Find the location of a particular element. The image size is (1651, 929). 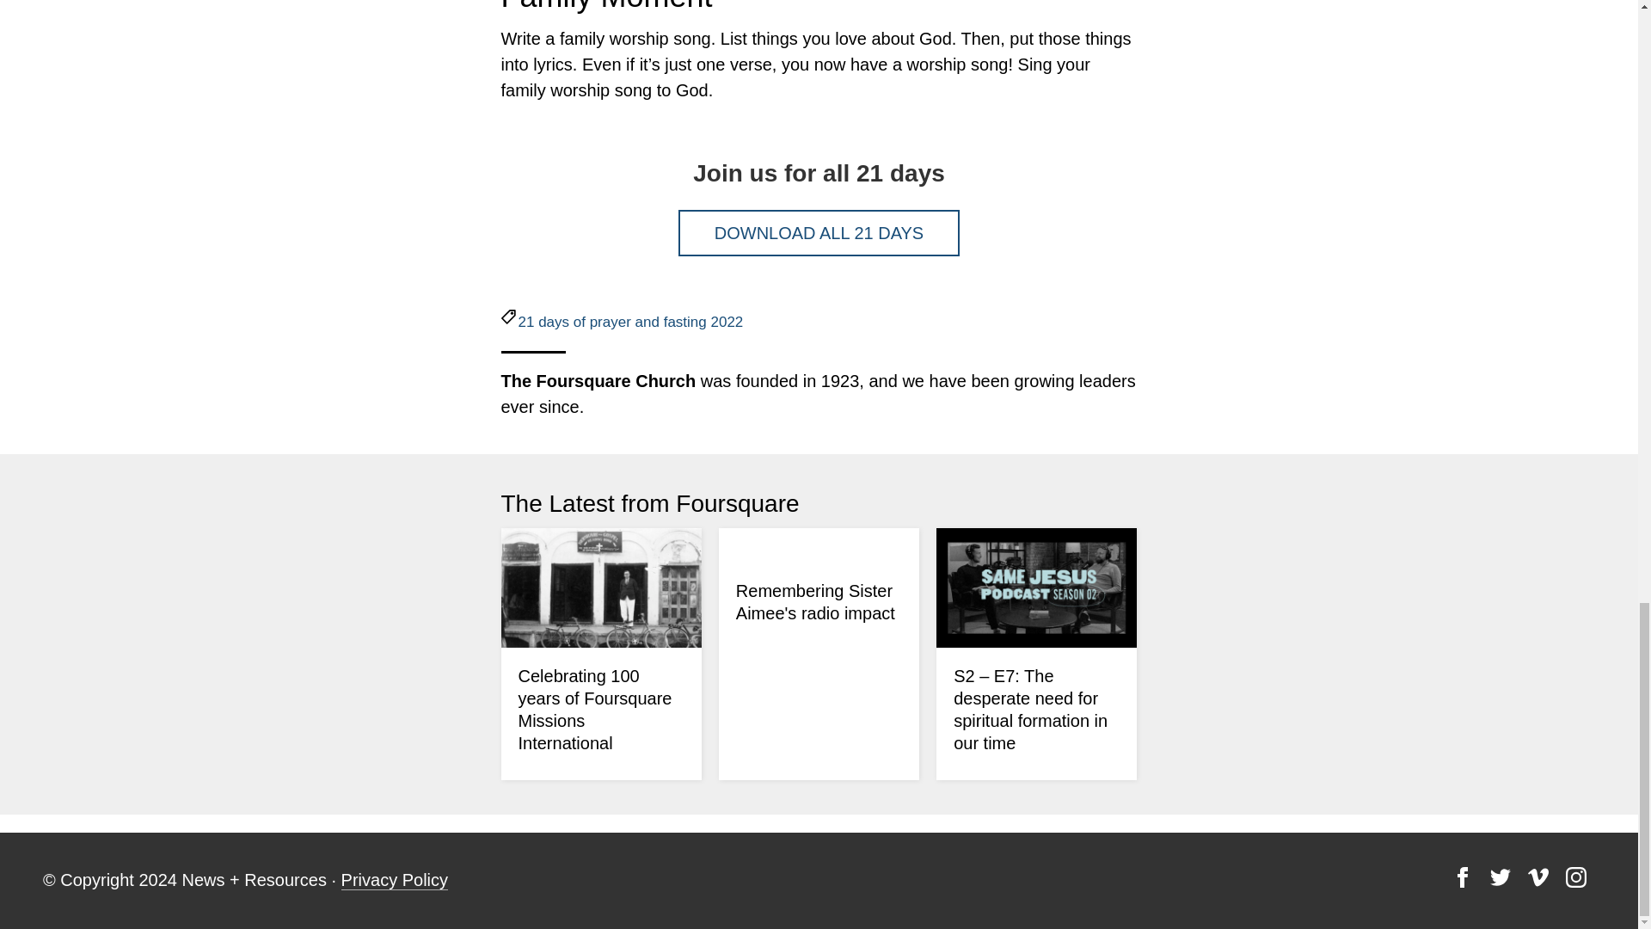

Privacy Policy is located at coordinates (394, 879).